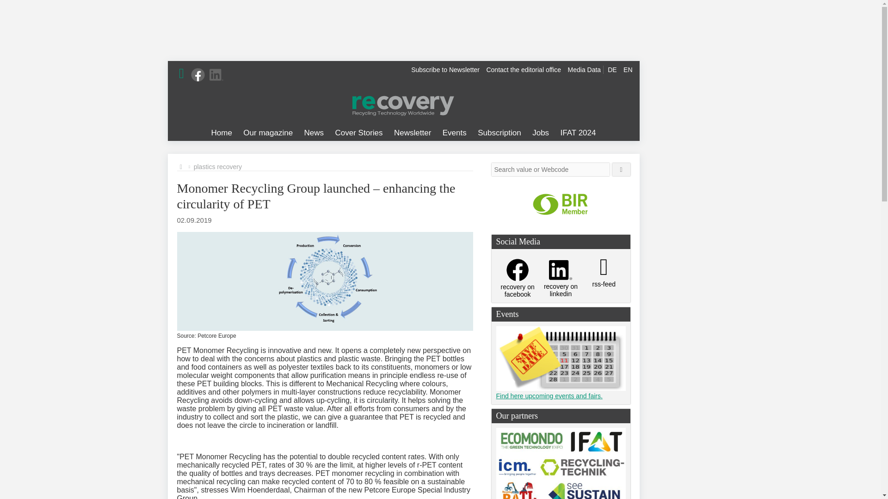 The image size is (888, 499). What do you see at coordinates (499, 133) in the screenshot?
I see `Subscription` at bounding box center [499, 133].